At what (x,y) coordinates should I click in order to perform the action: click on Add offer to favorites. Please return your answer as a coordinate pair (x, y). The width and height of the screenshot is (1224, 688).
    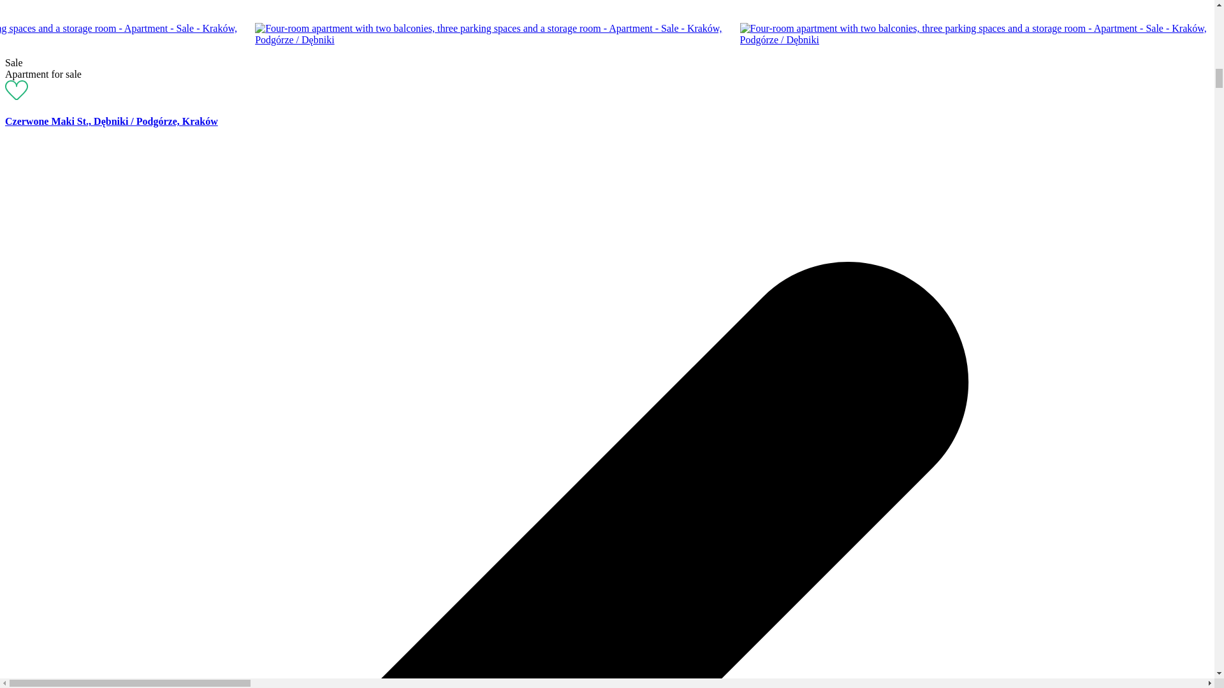
    Looking at the image, I should click on (17, 96).